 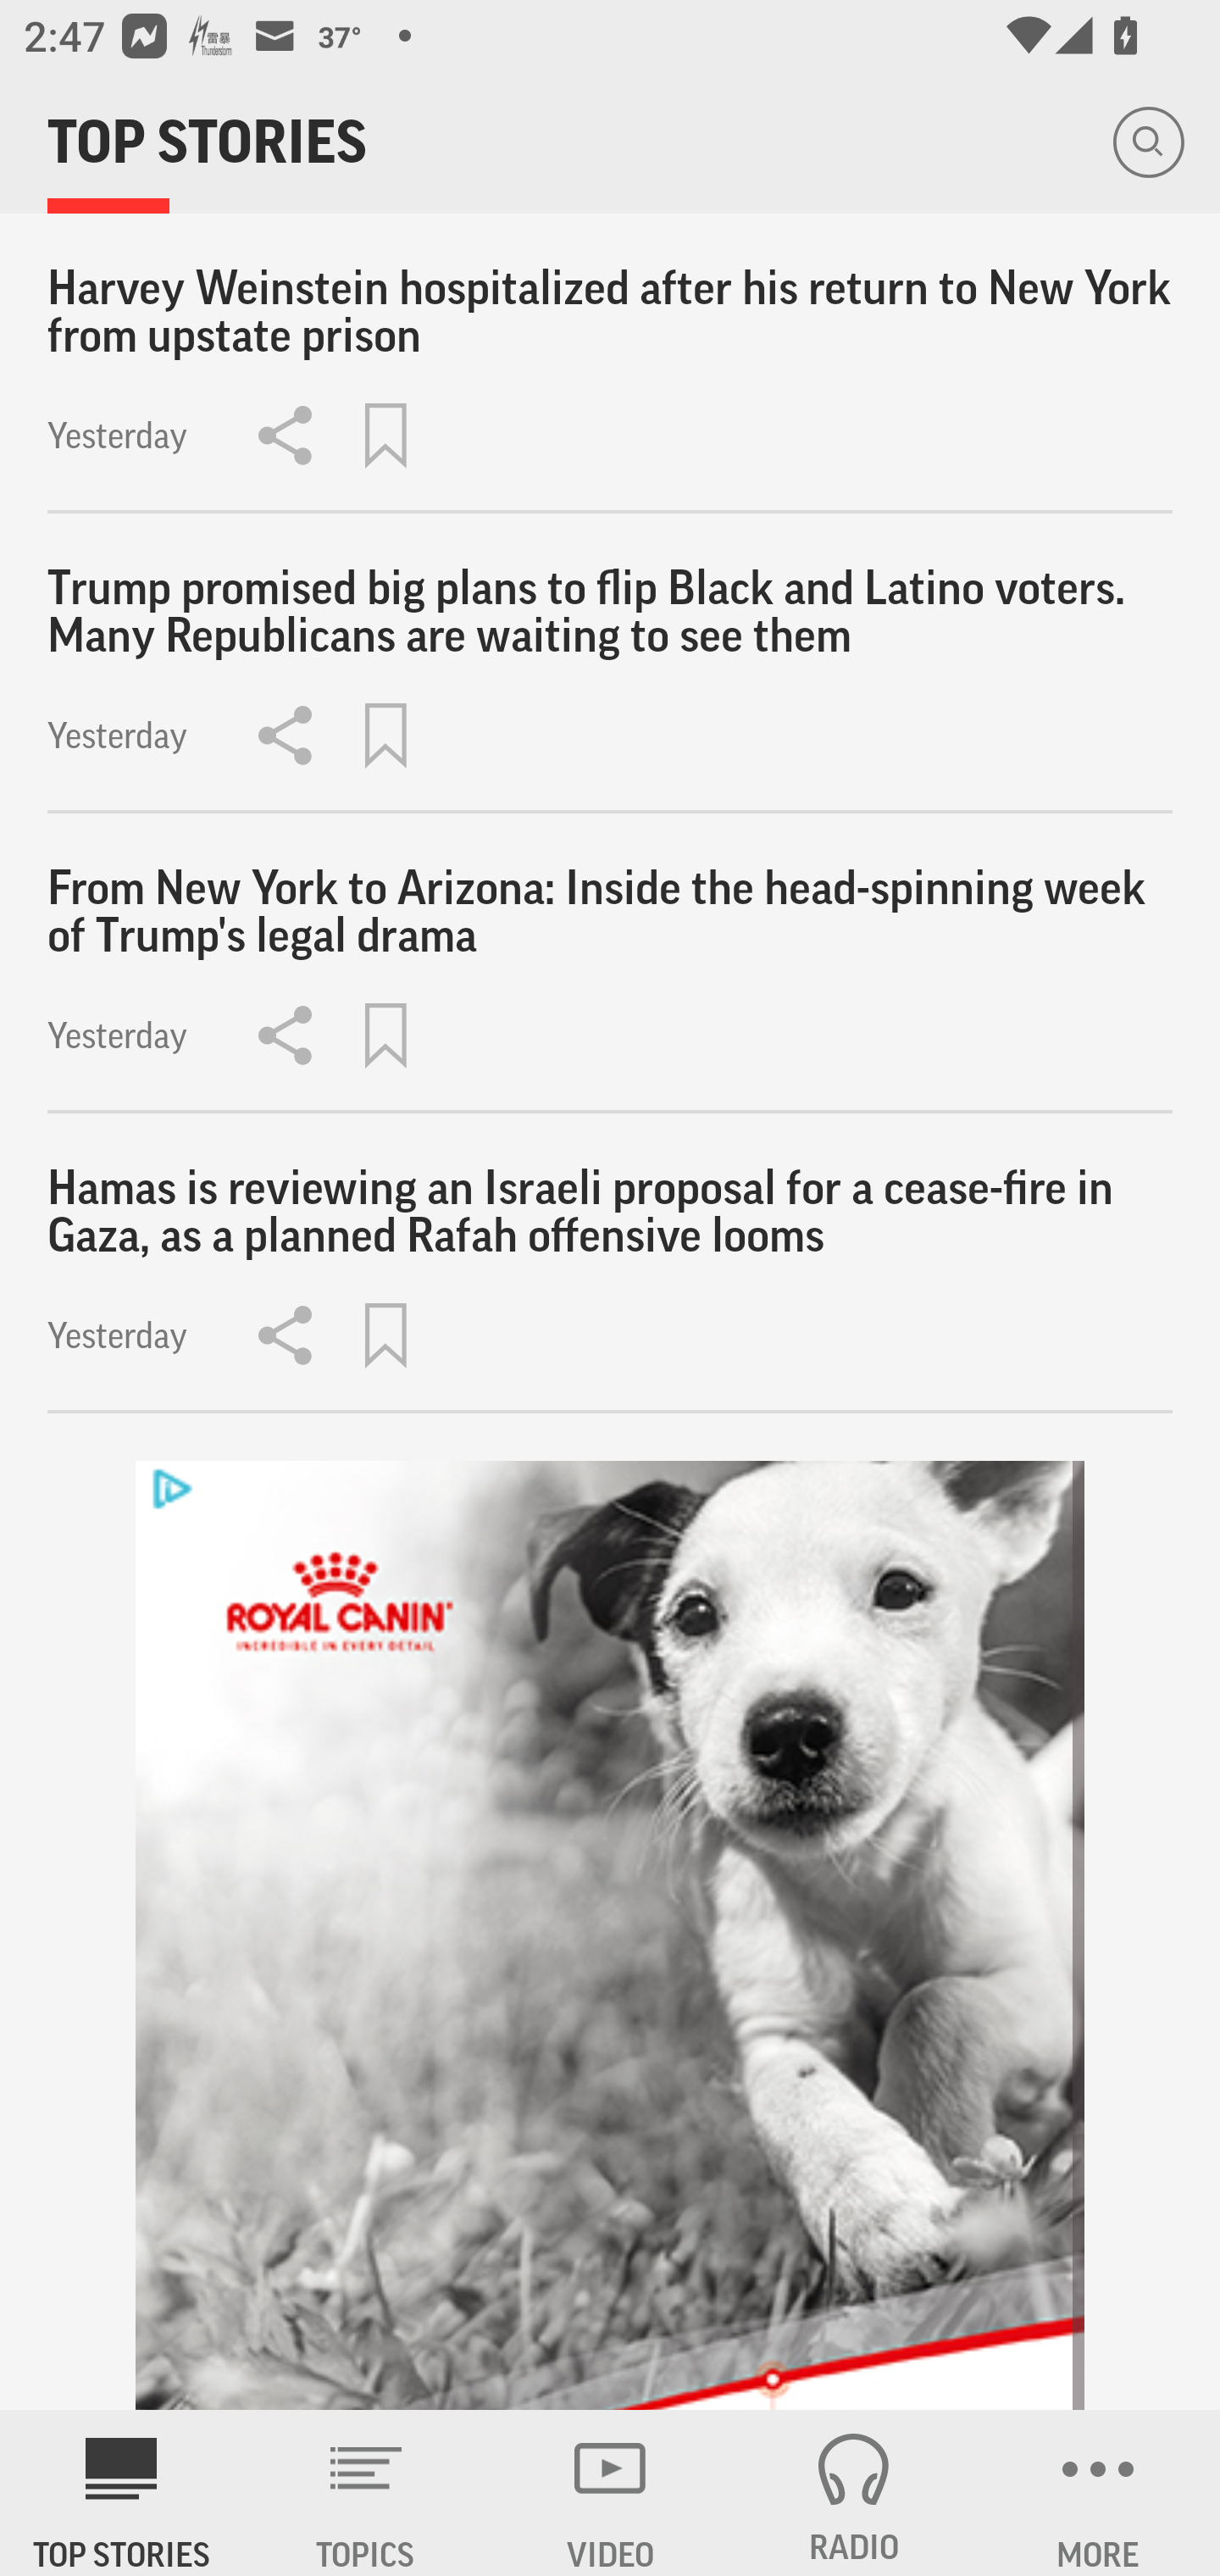 What do you see at coordinates (854, 2493) in the screenshot?
I see `RADIO` at bounding box center [854, 2493].